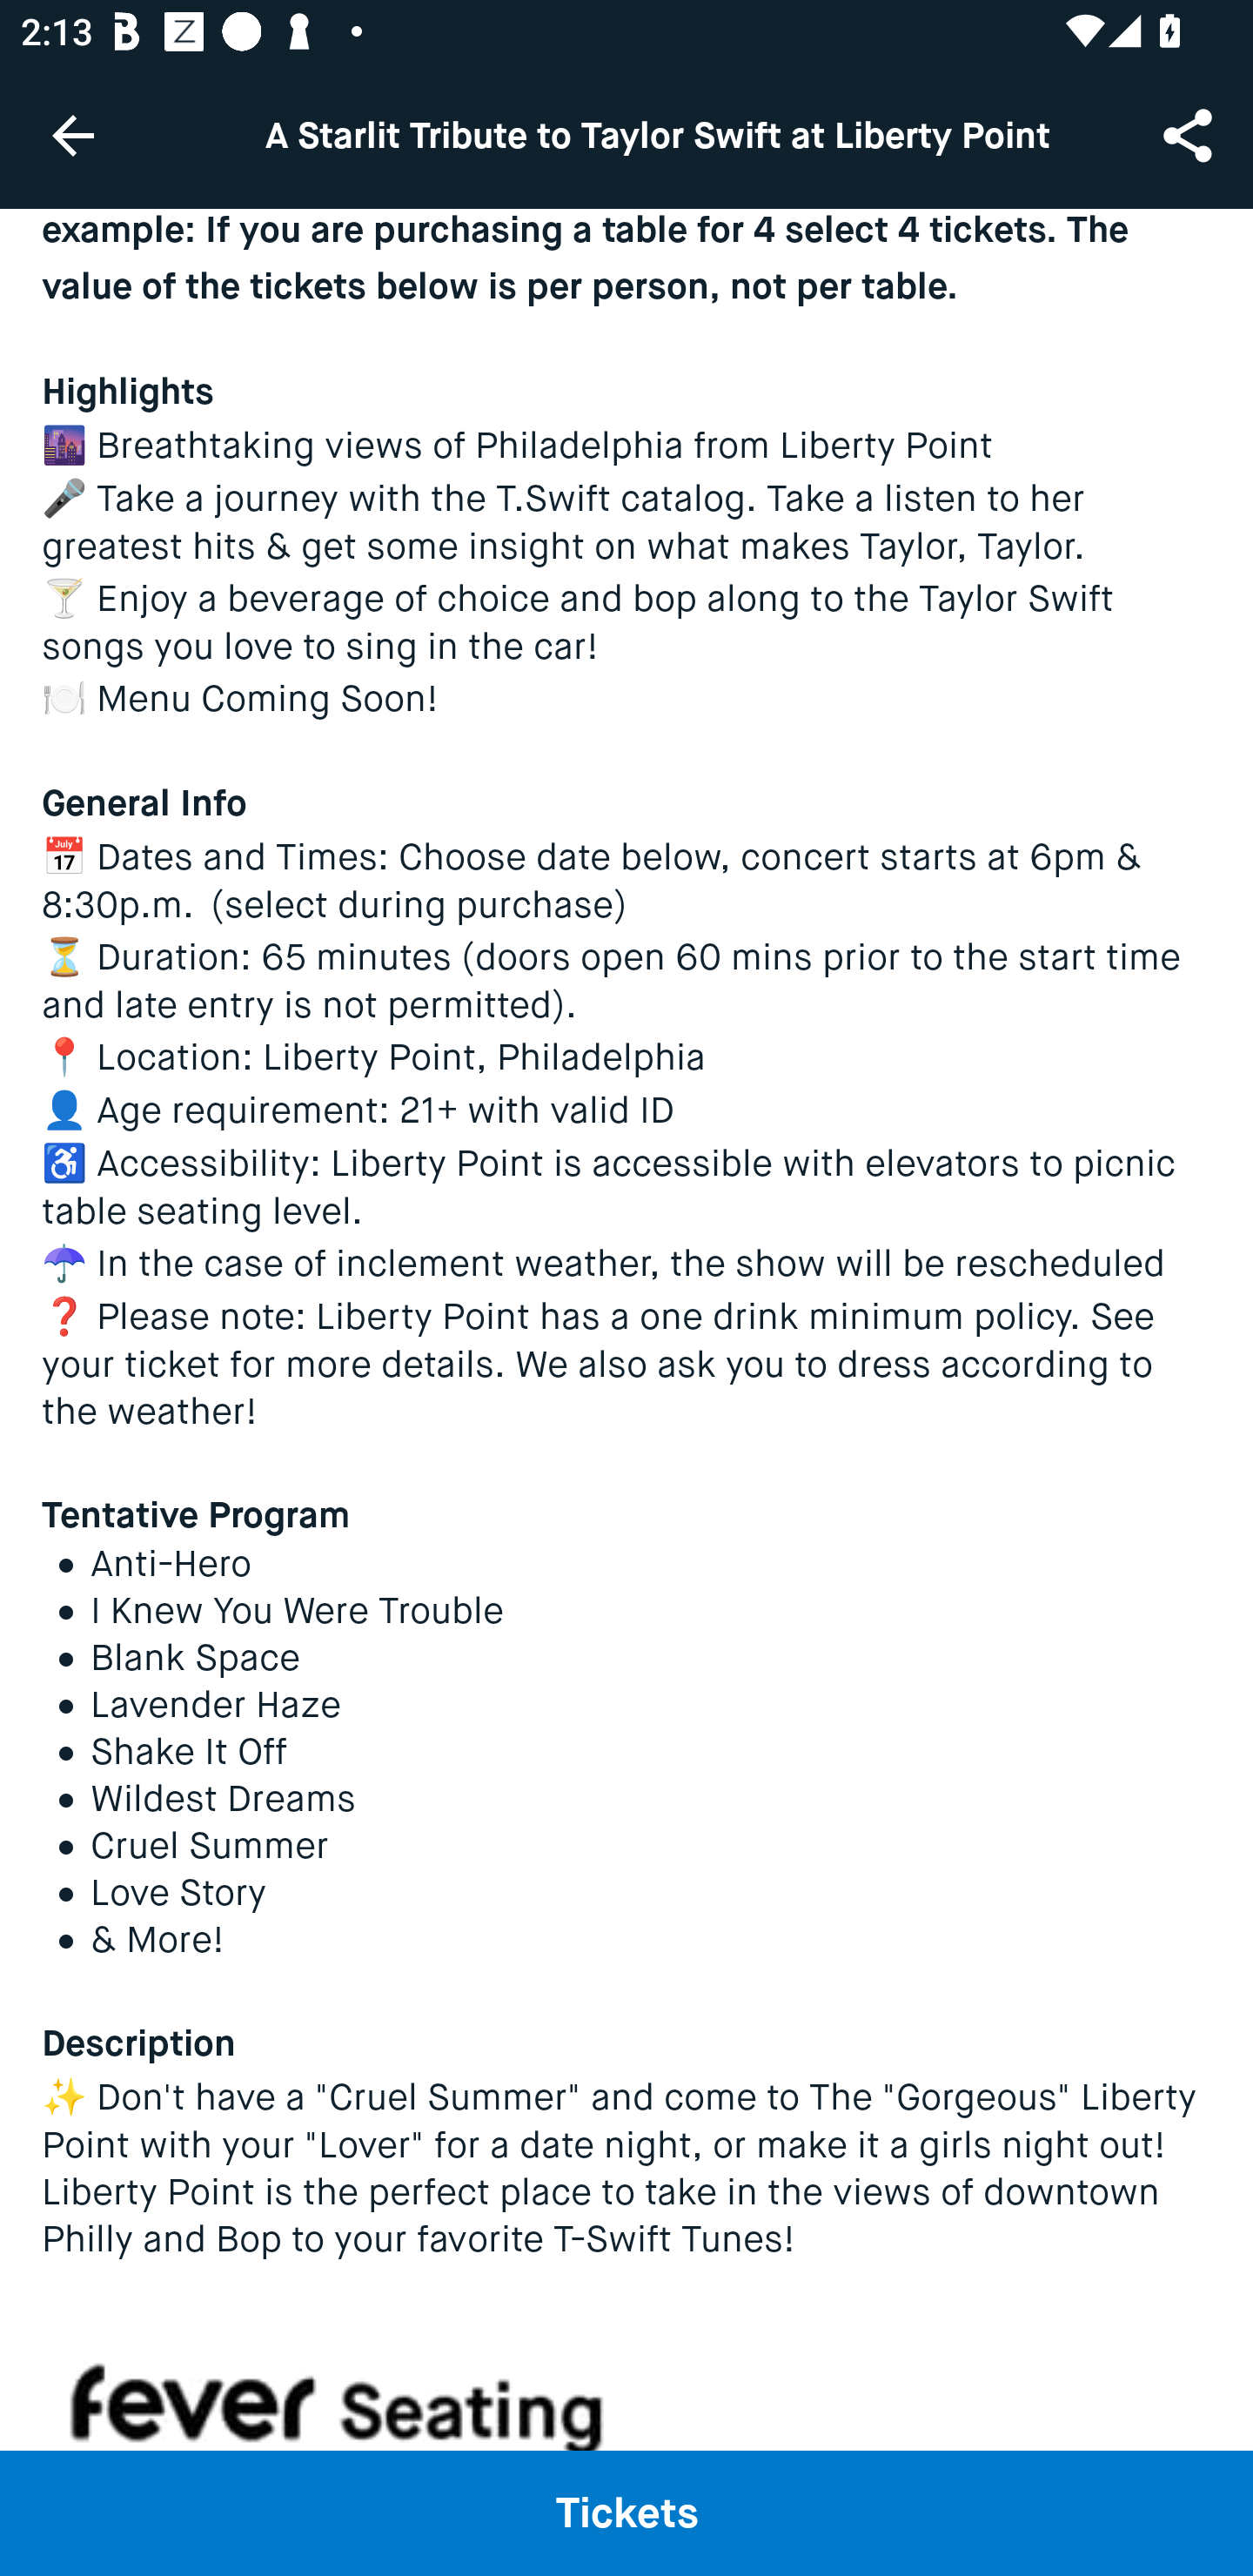 Image resolution: width=1253 pixels, height=2576 pixels. I want to click on Tickets, so click(626, 2512).